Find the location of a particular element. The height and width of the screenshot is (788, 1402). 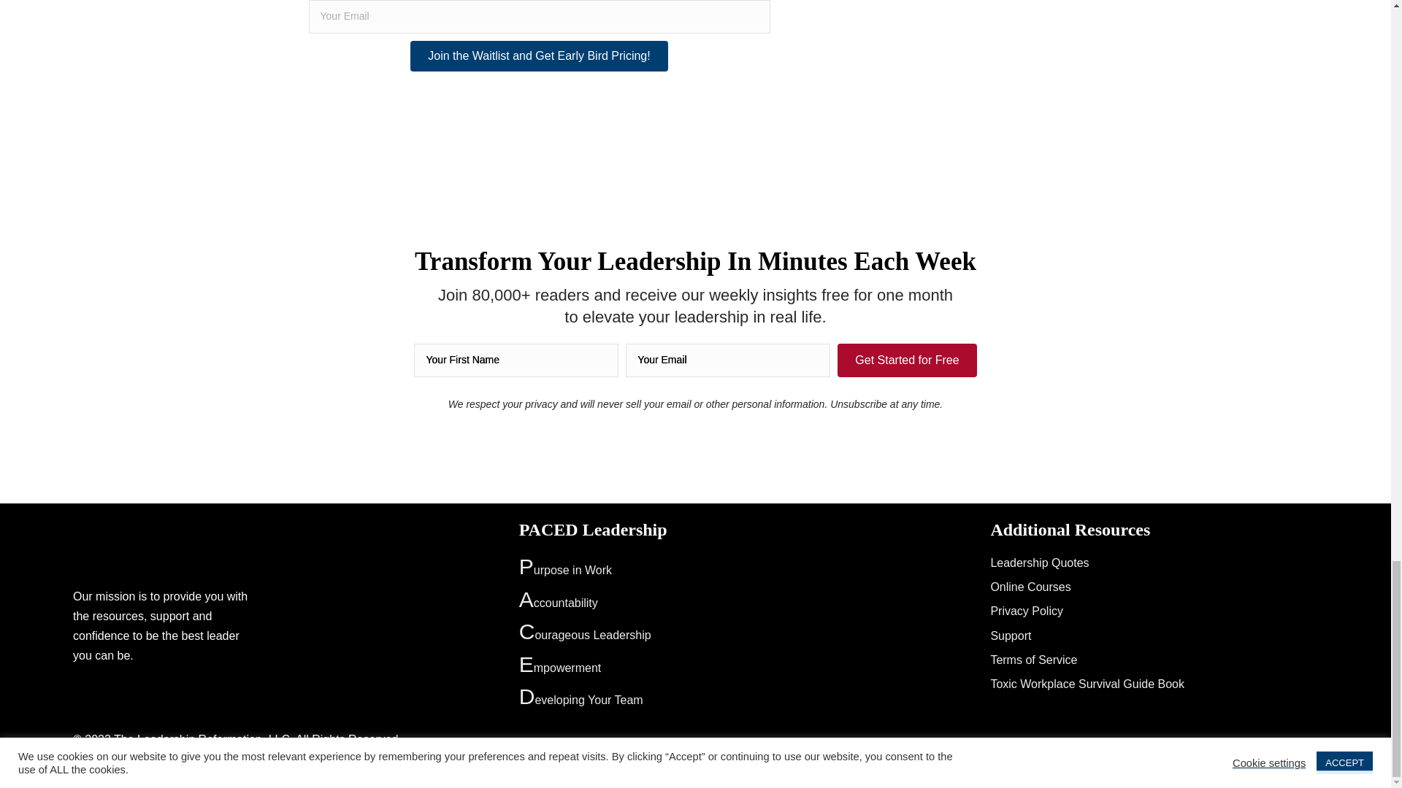

Join the Waitlist and Get Early Bird Pricing! is located at coordinates (539, 56).